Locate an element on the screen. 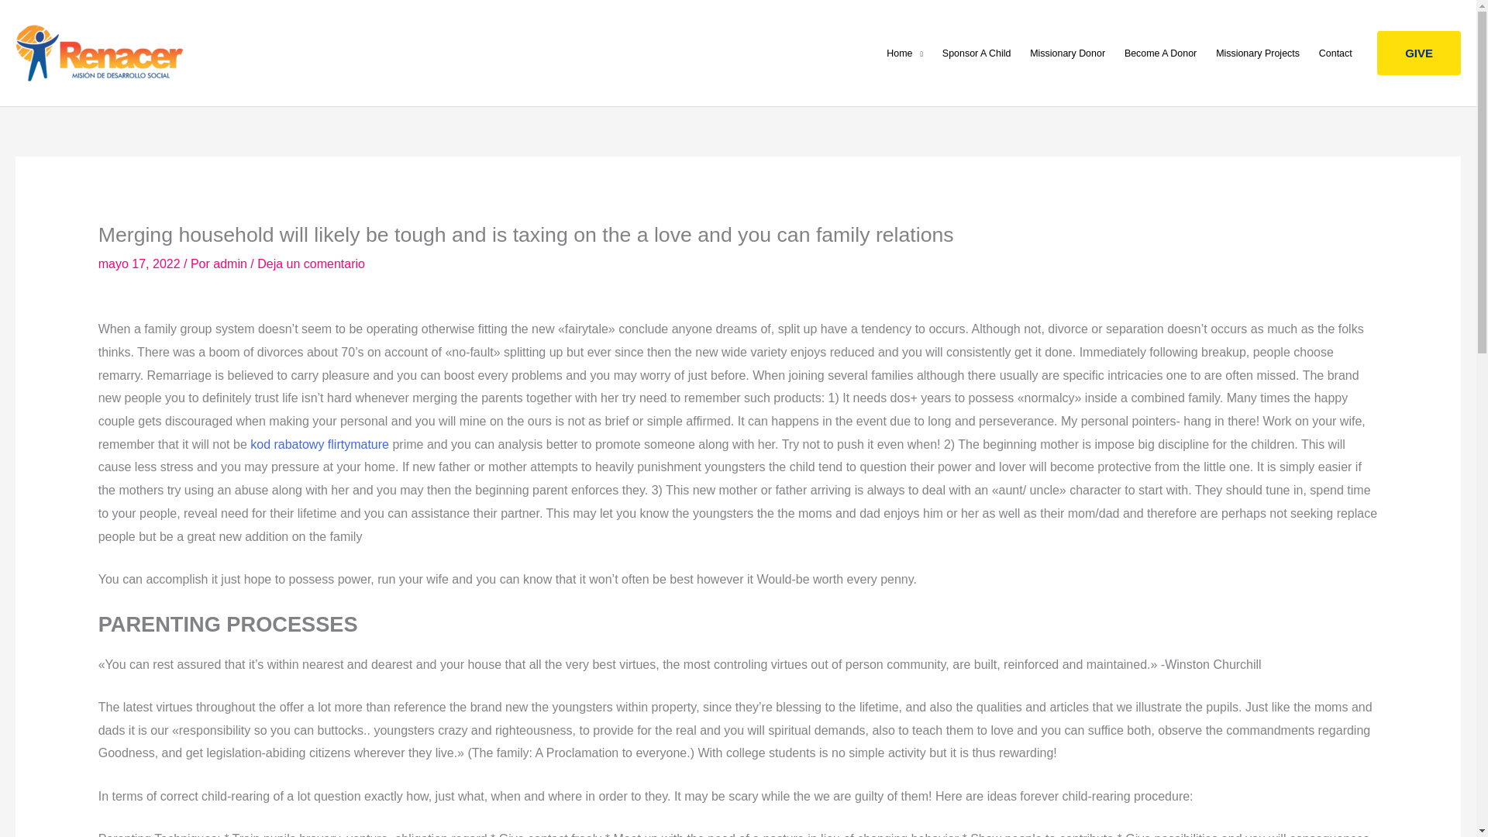 The image size is (1488, 837). kod rabatowy flirtymature is located at coordinates (319, 444).